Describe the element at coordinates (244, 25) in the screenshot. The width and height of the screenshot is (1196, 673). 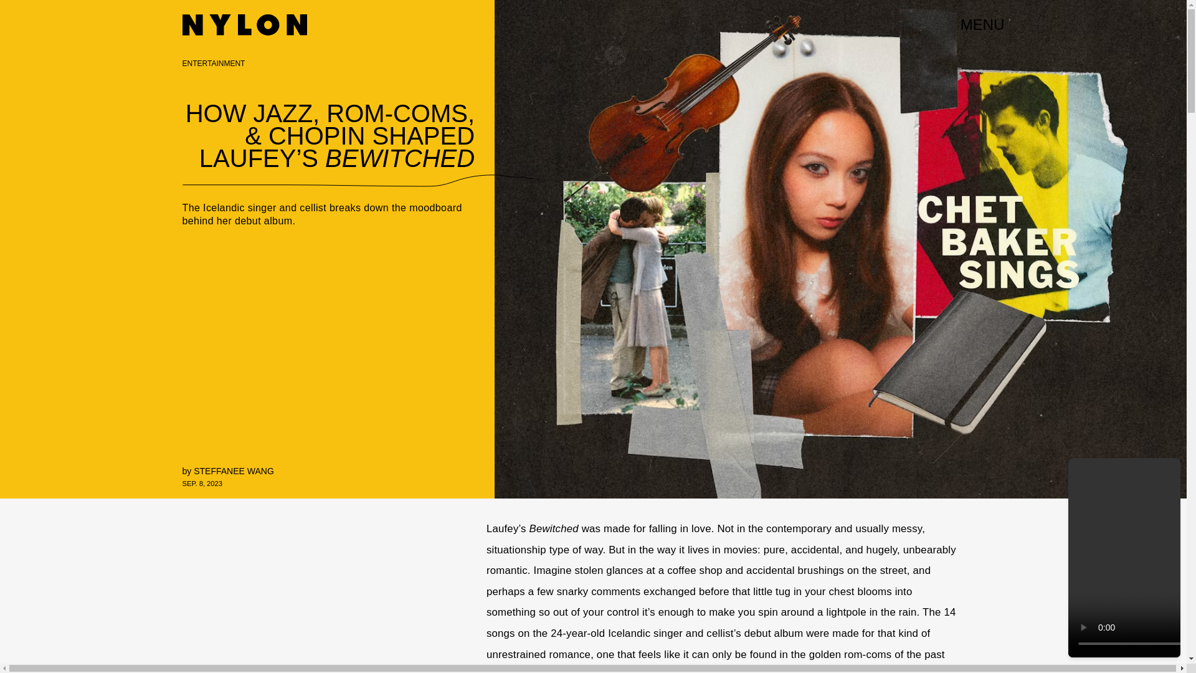
I see `Nylon` at that location.